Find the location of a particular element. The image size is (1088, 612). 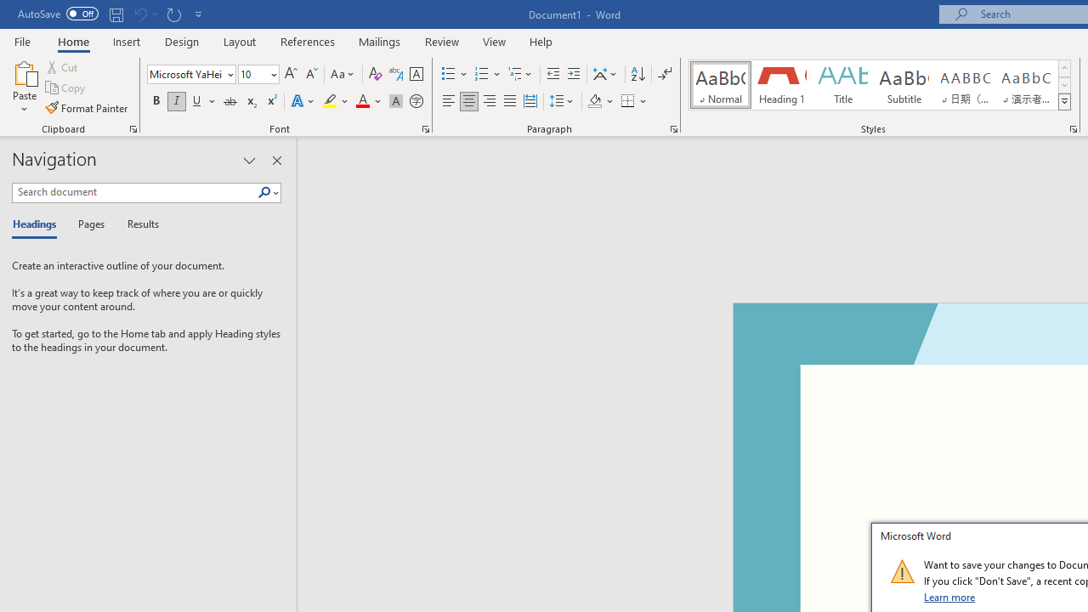

Title is located at coordinates (843, 85).